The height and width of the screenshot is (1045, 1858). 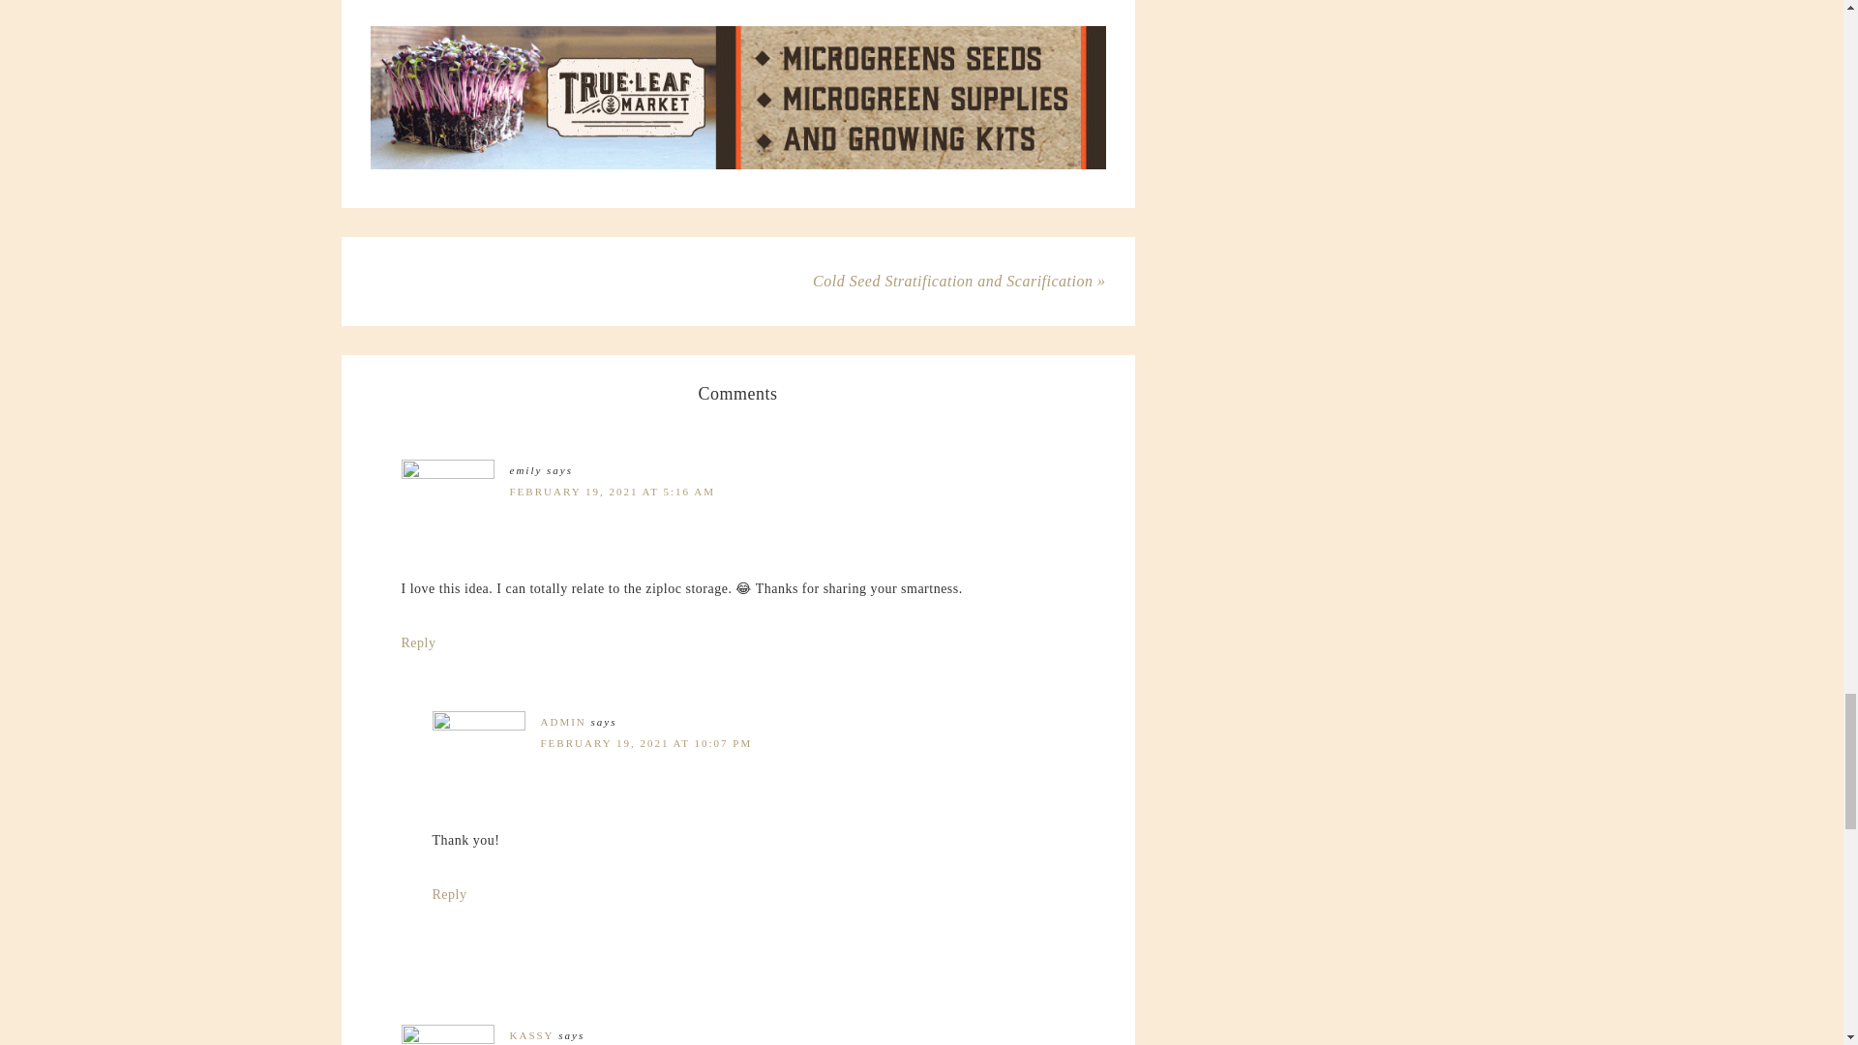 What do you see at coordinates (737, 97) in the screenshot?
I see `Check out our Microgreens at True Leaf Market` at bounding box center [737, 97].